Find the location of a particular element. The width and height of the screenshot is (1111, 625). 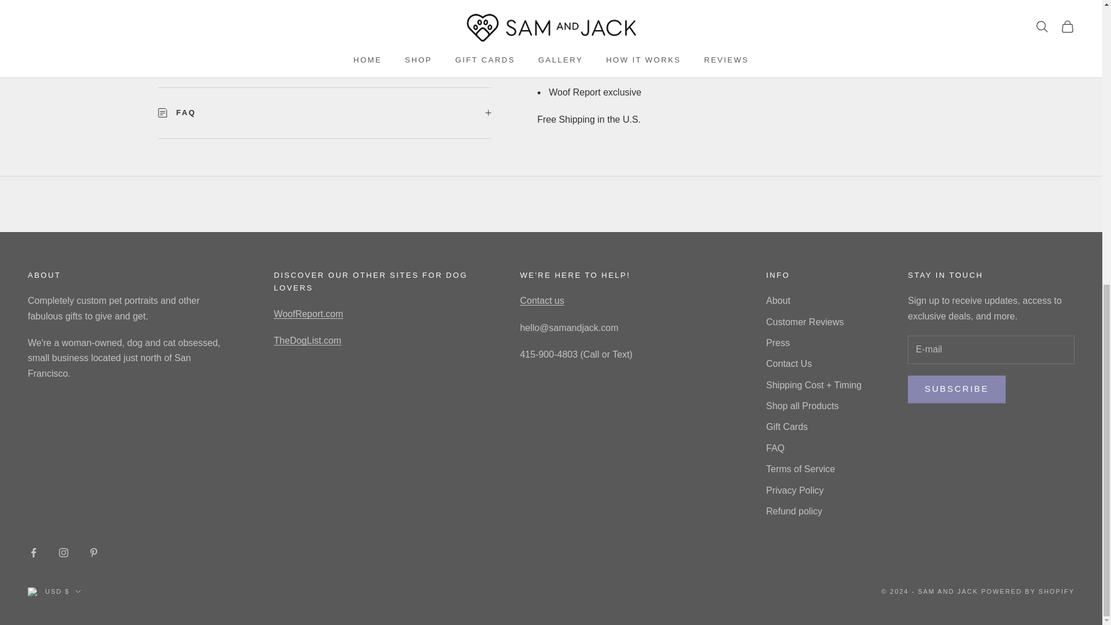

Woof Report is located at coordinates (308, 314).